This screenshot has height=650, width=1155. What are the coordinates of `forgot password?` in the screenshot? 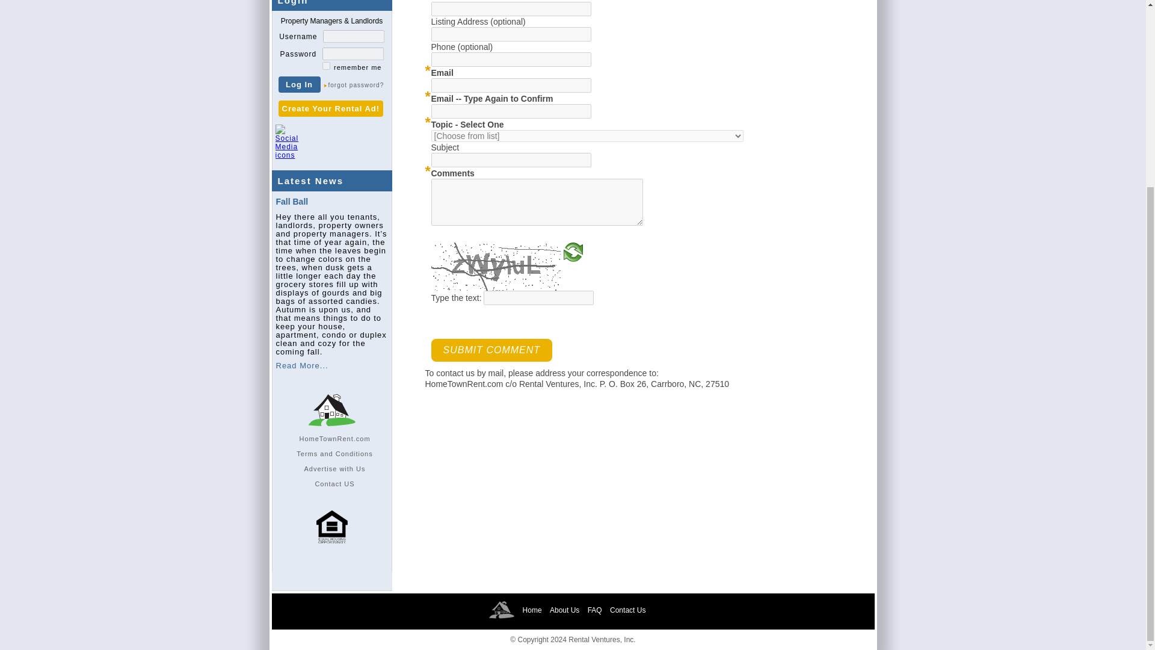 It's located at (356, 85).